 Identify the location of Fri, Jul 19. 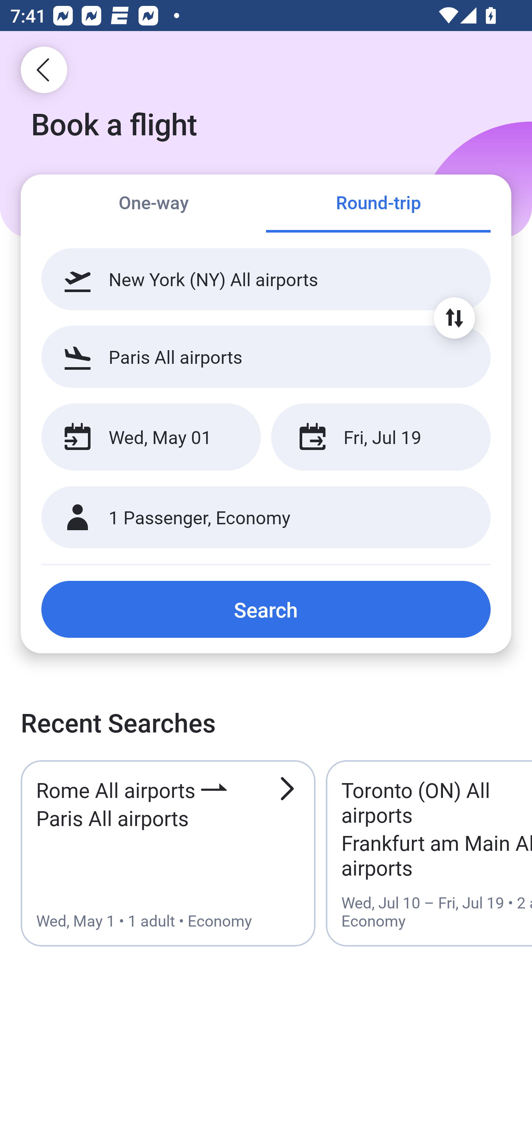
(381, 437).